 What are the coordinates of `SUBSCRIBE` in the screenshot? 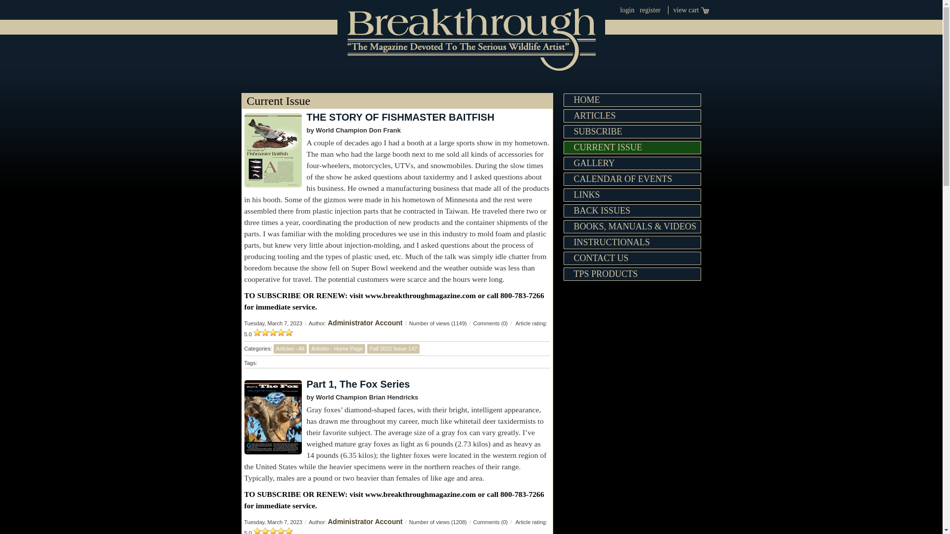 It's located at (632, 132).